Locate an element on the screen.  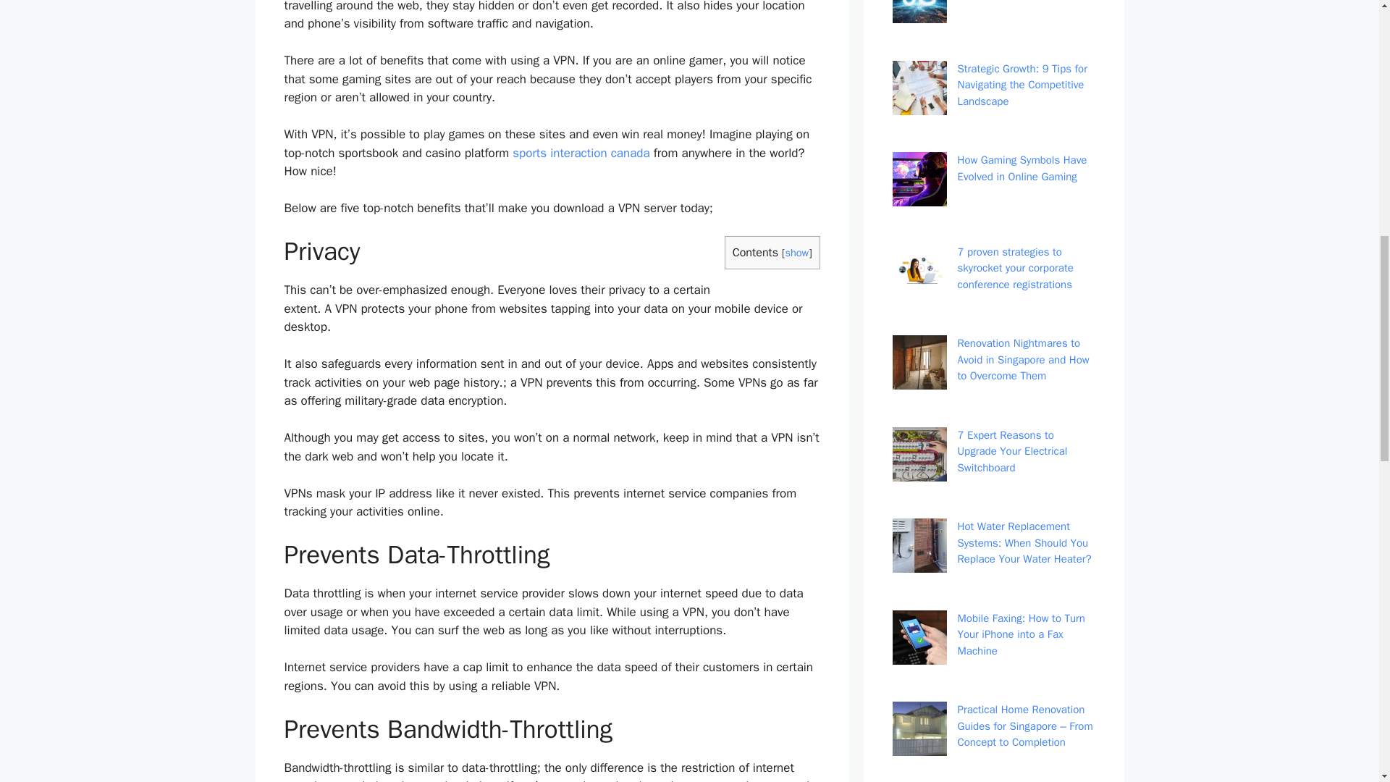
How Gaming Symbols Have Evolved in Online Gaming is located at coordinates (1022, 168).